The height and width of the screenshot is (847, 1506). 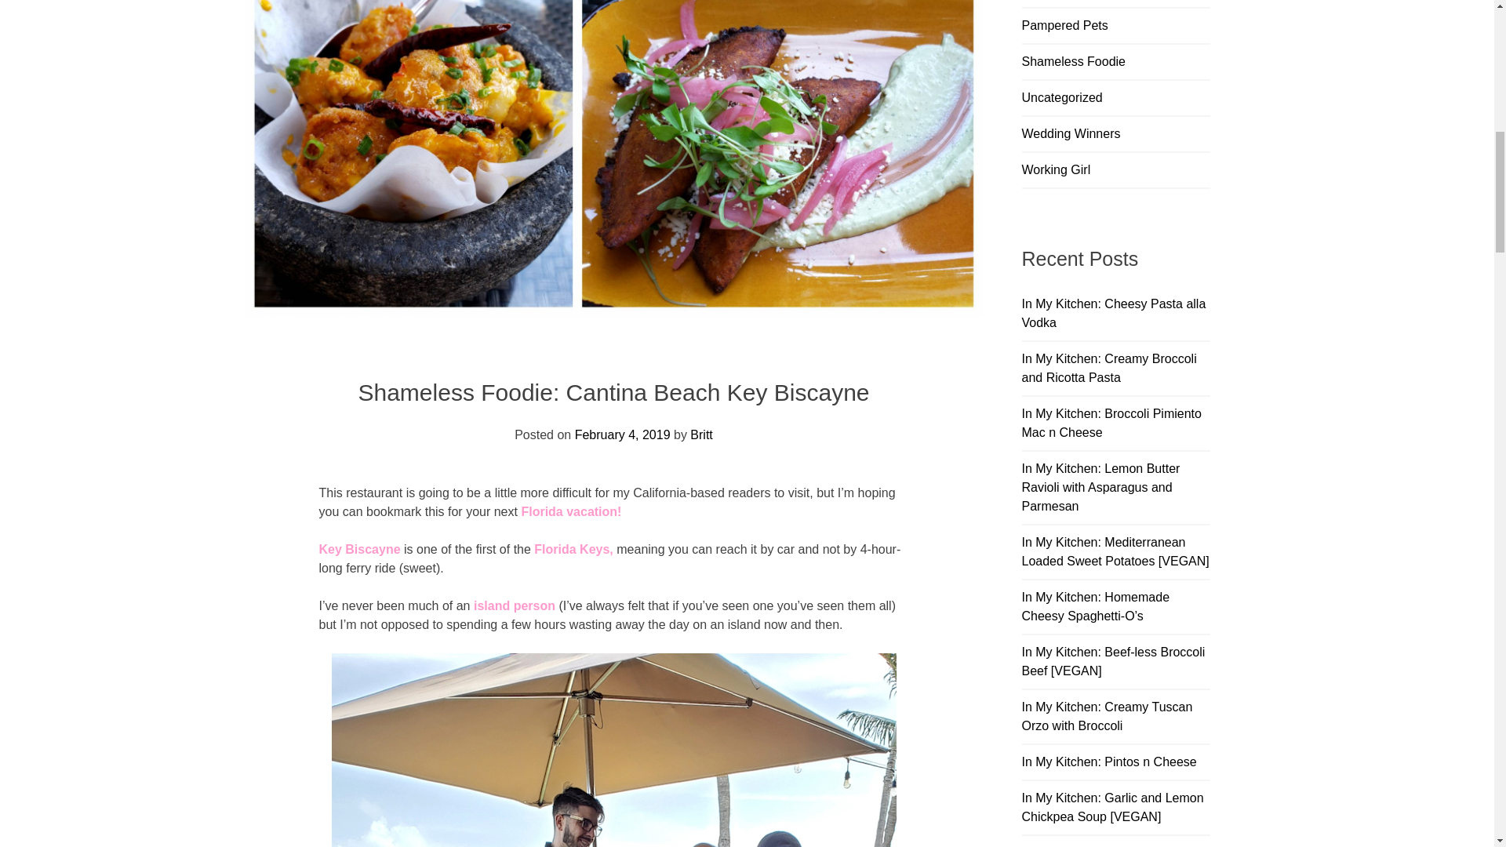 I want to click on Uncategorized, so click(x=1061, y=97).